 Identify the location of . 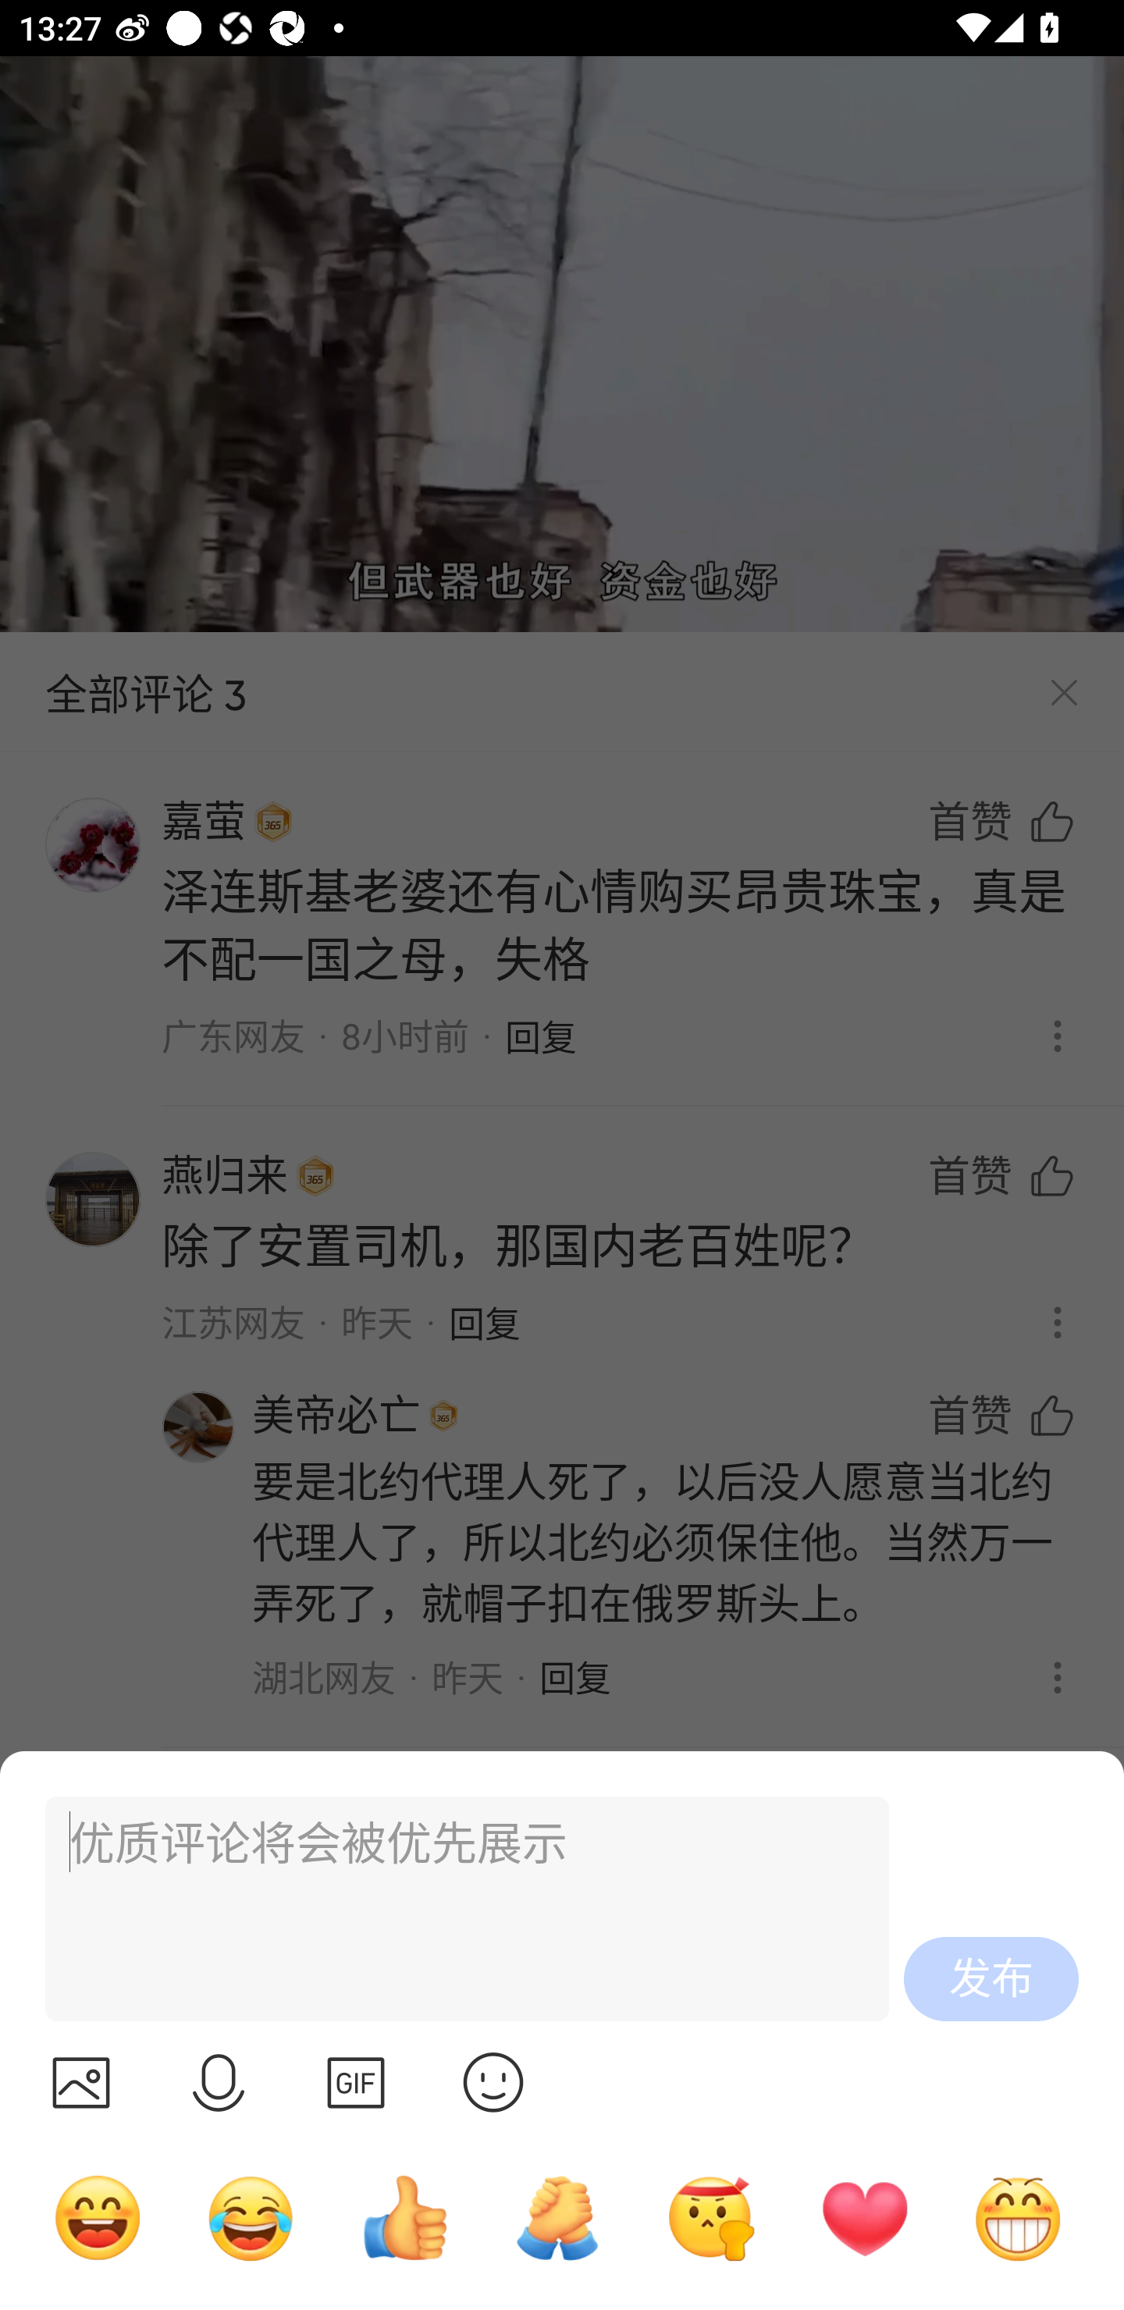
(80, 2082).